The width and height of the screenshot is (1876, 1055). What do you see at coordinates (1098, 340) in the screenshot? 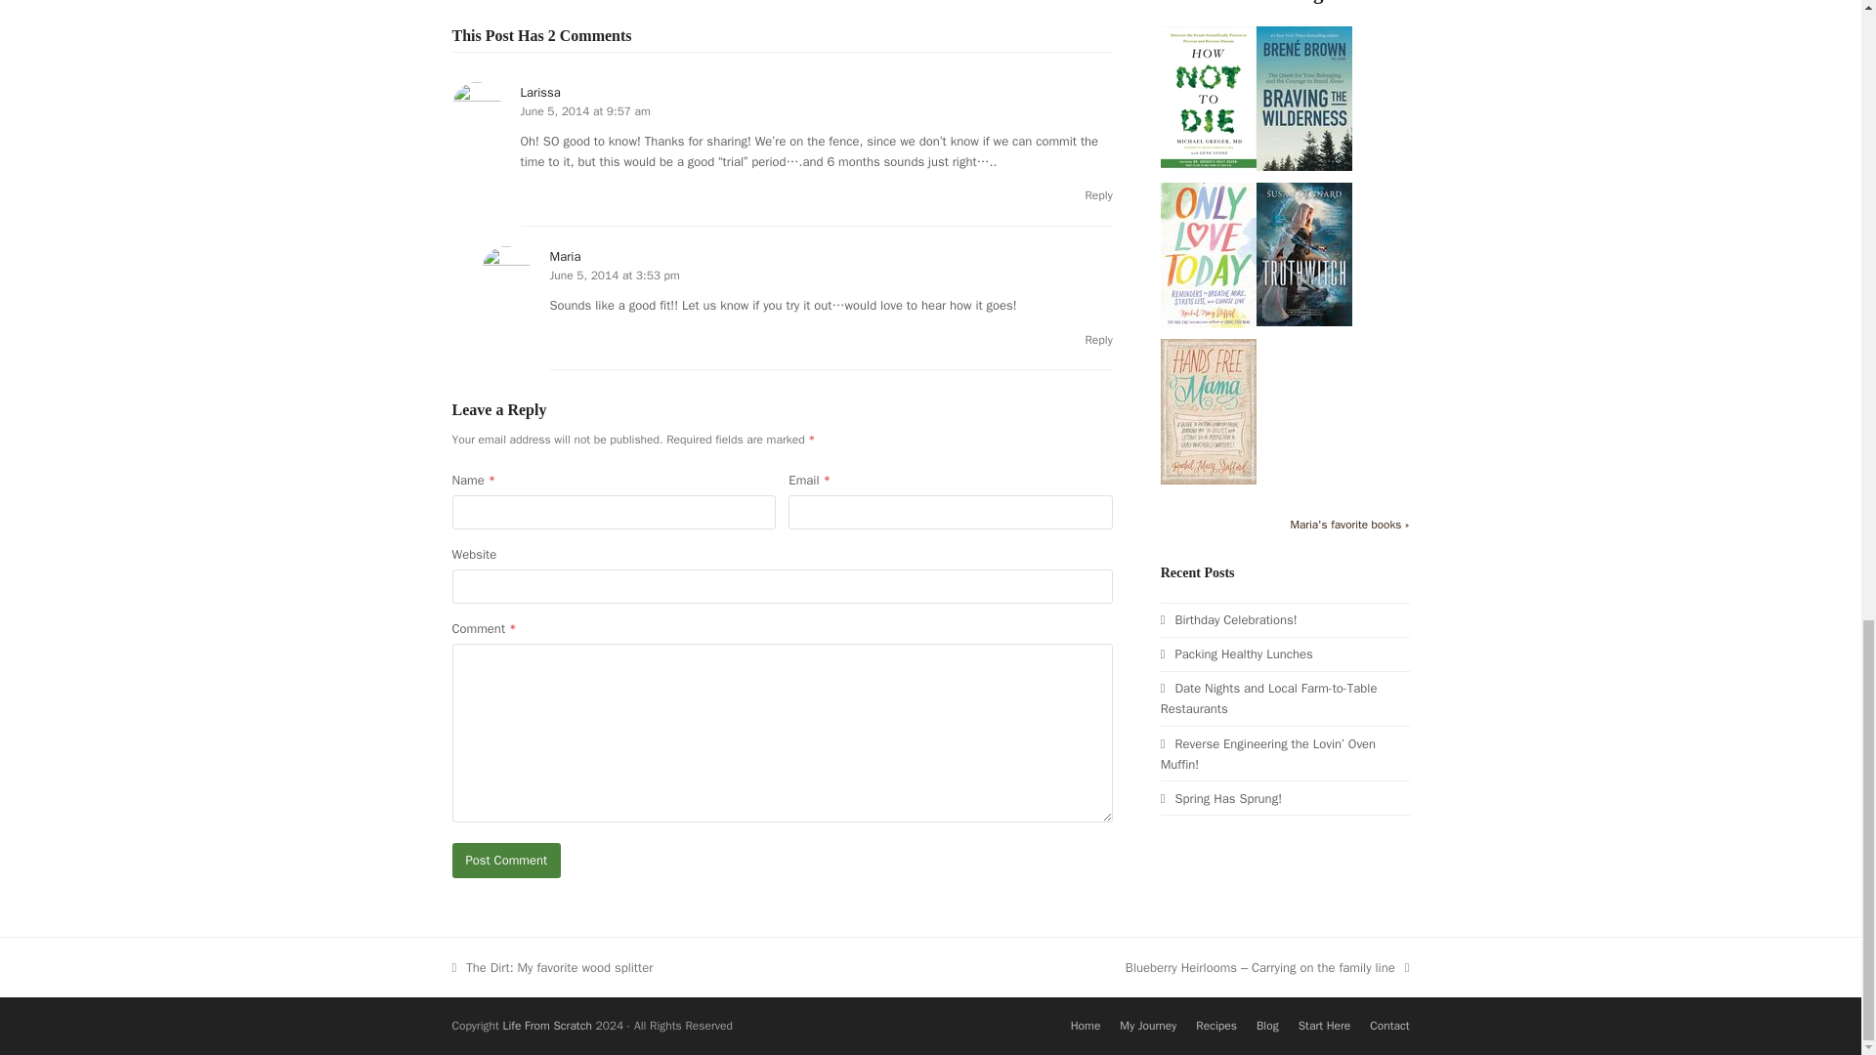
I see `Reply` at bounding box center [1098, 340].